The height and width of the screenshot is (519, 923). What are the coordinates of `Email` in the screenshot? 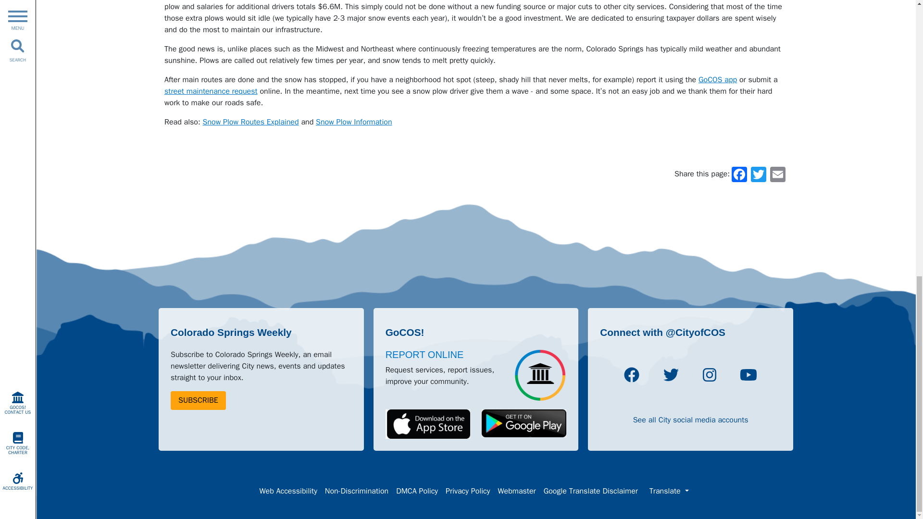 It's located at (777, 174).